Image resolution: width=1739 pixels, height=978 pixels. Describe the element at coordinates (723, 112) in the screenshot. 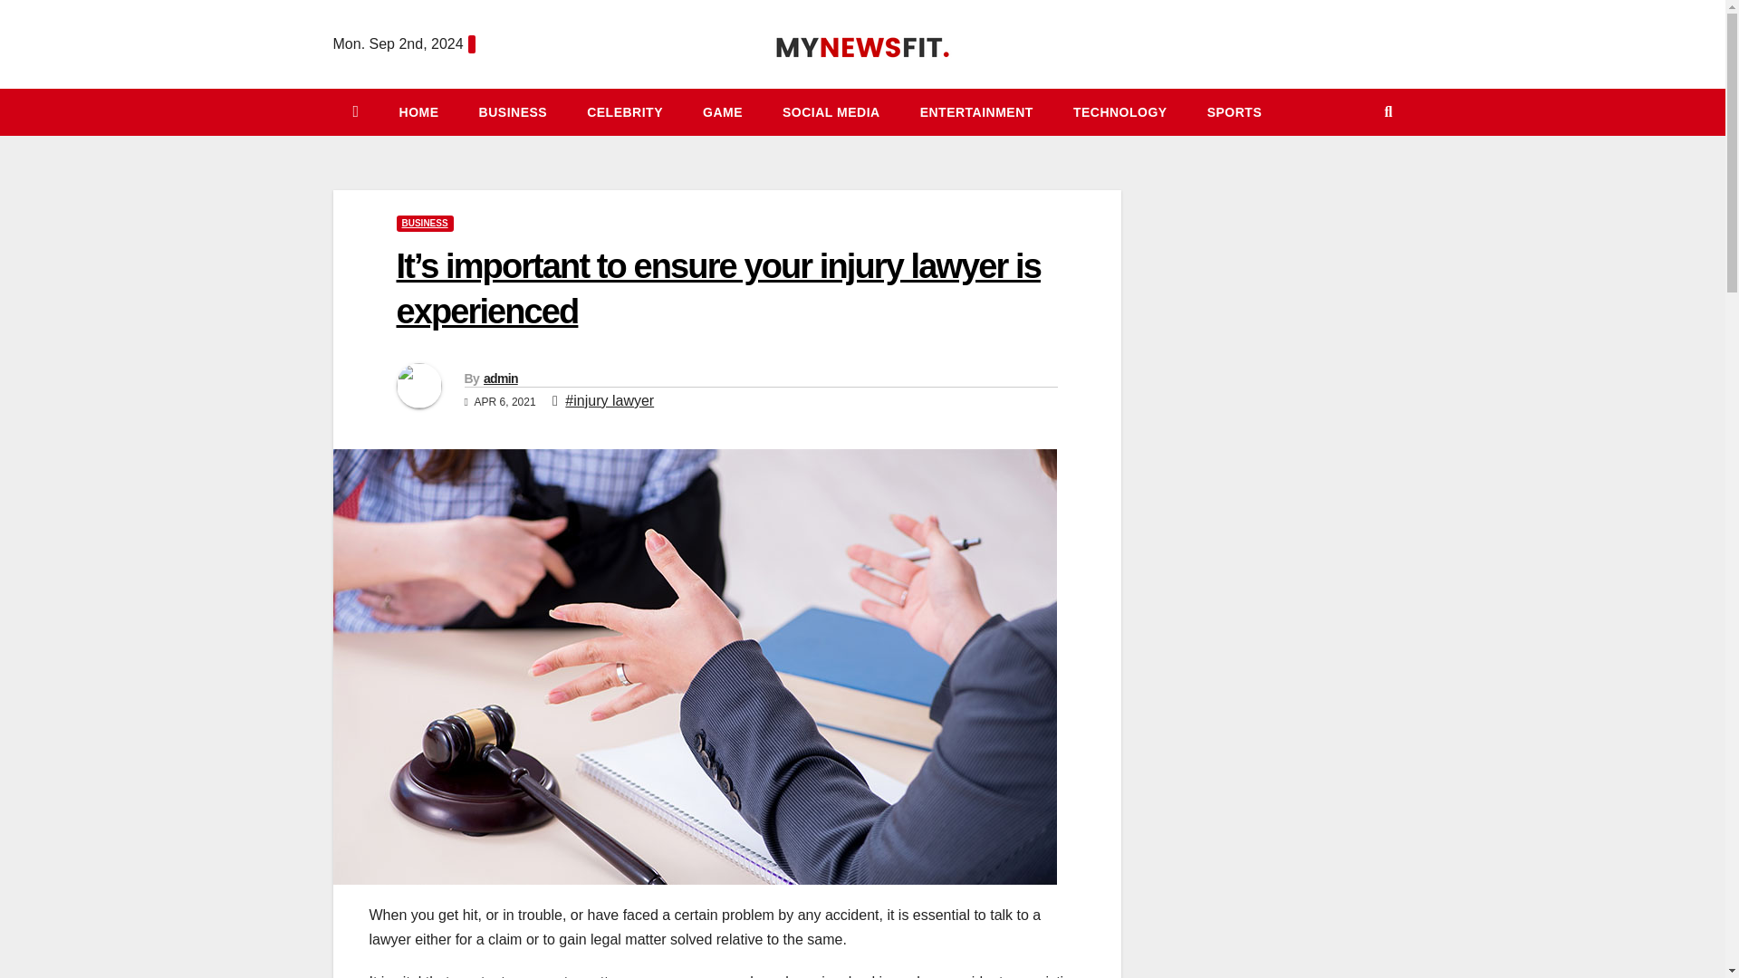

I see `GAME` at that location.